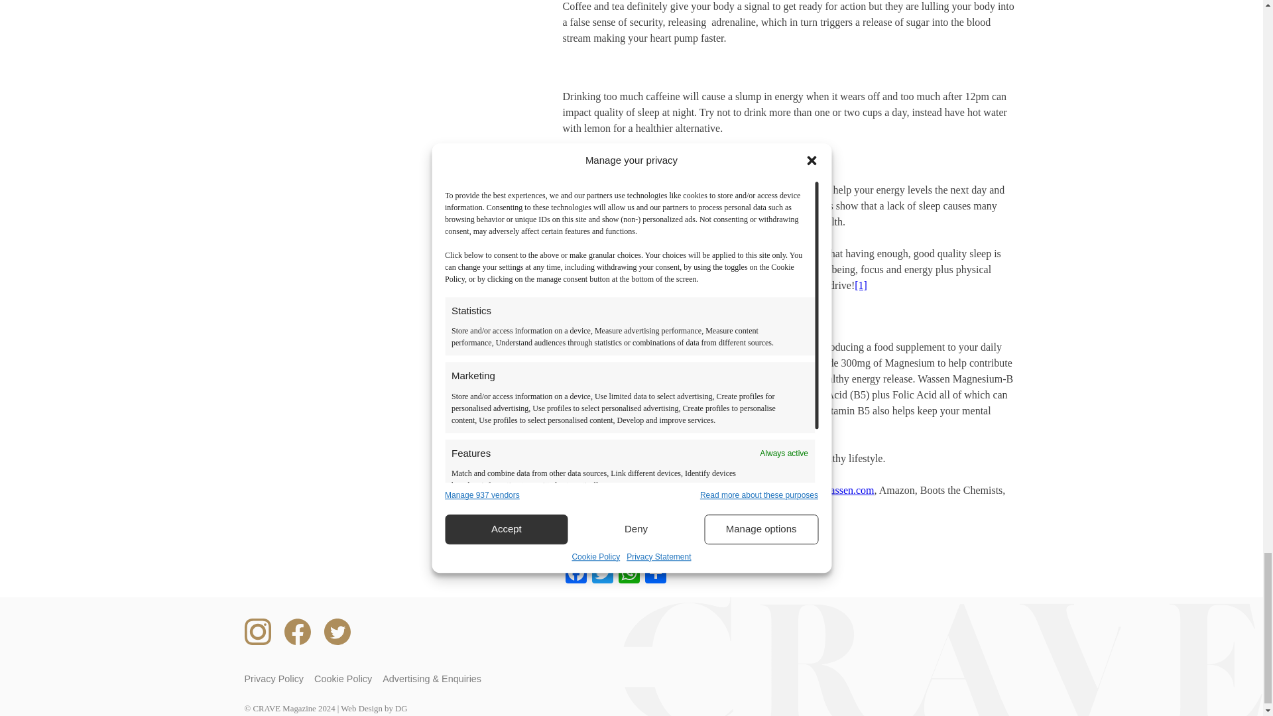 Image resolution: width=1273 pixels, height=716 pixels. Describe the element at coordinates (655, 574) in the screenshot. I see `Share` at that location.